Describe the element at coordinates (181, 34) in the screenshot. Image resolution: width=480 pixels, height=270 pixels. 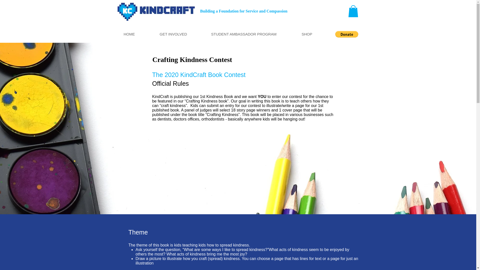
I see `GET INVOLVED` at that location.